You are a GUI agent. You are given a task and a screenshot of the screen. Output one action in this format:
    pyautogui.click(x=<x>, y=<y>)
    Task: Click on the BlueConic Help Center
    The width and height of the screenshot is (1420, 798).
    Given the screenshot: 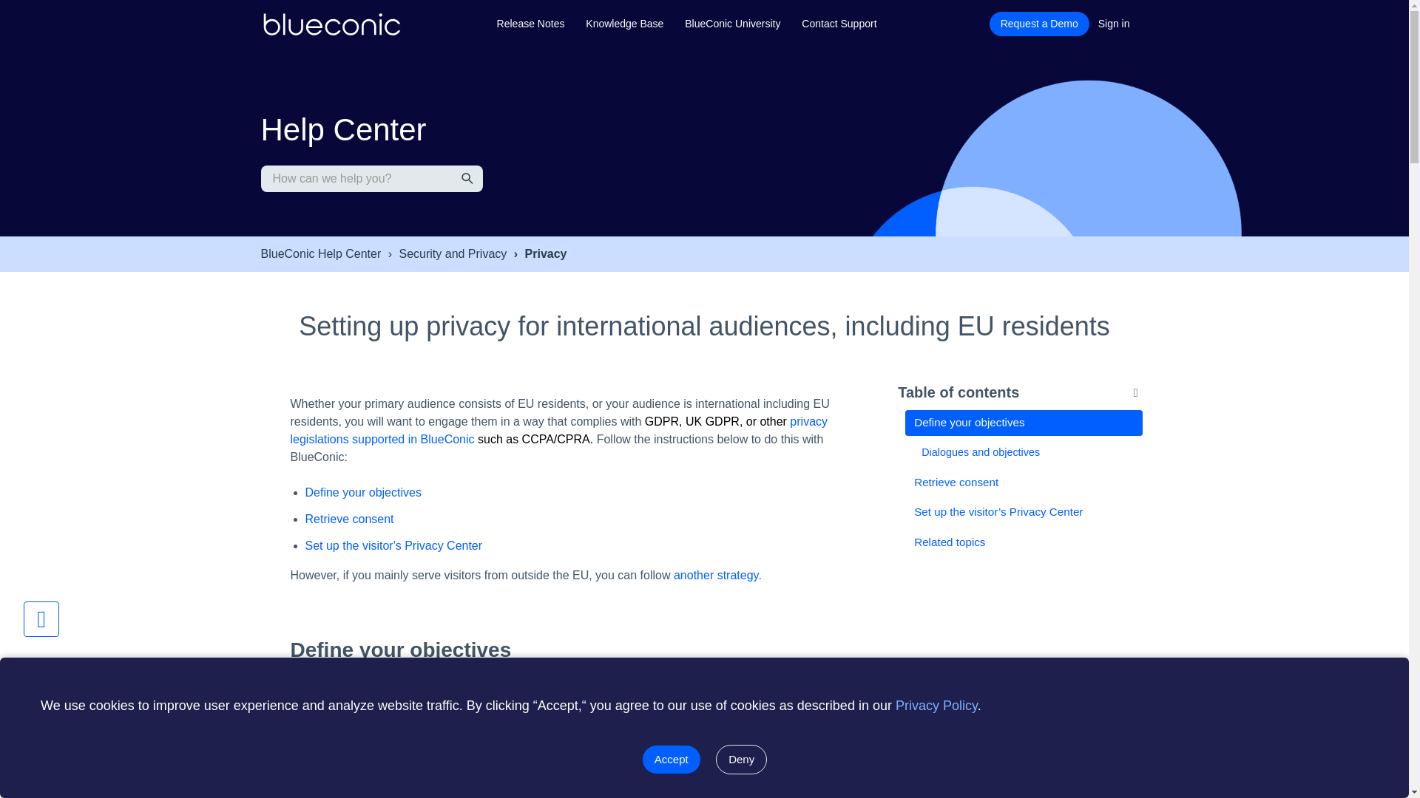 What is the action you would take?
    pyautogui.click(x=319, y=254)
    